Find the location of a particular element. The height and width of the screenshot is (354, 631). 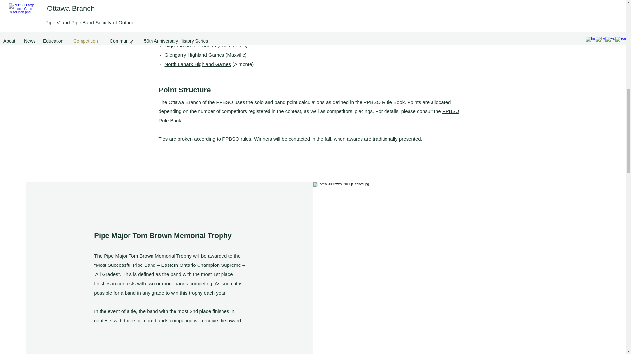

PPBSO Rule Book is located at coordinates (309, 115).